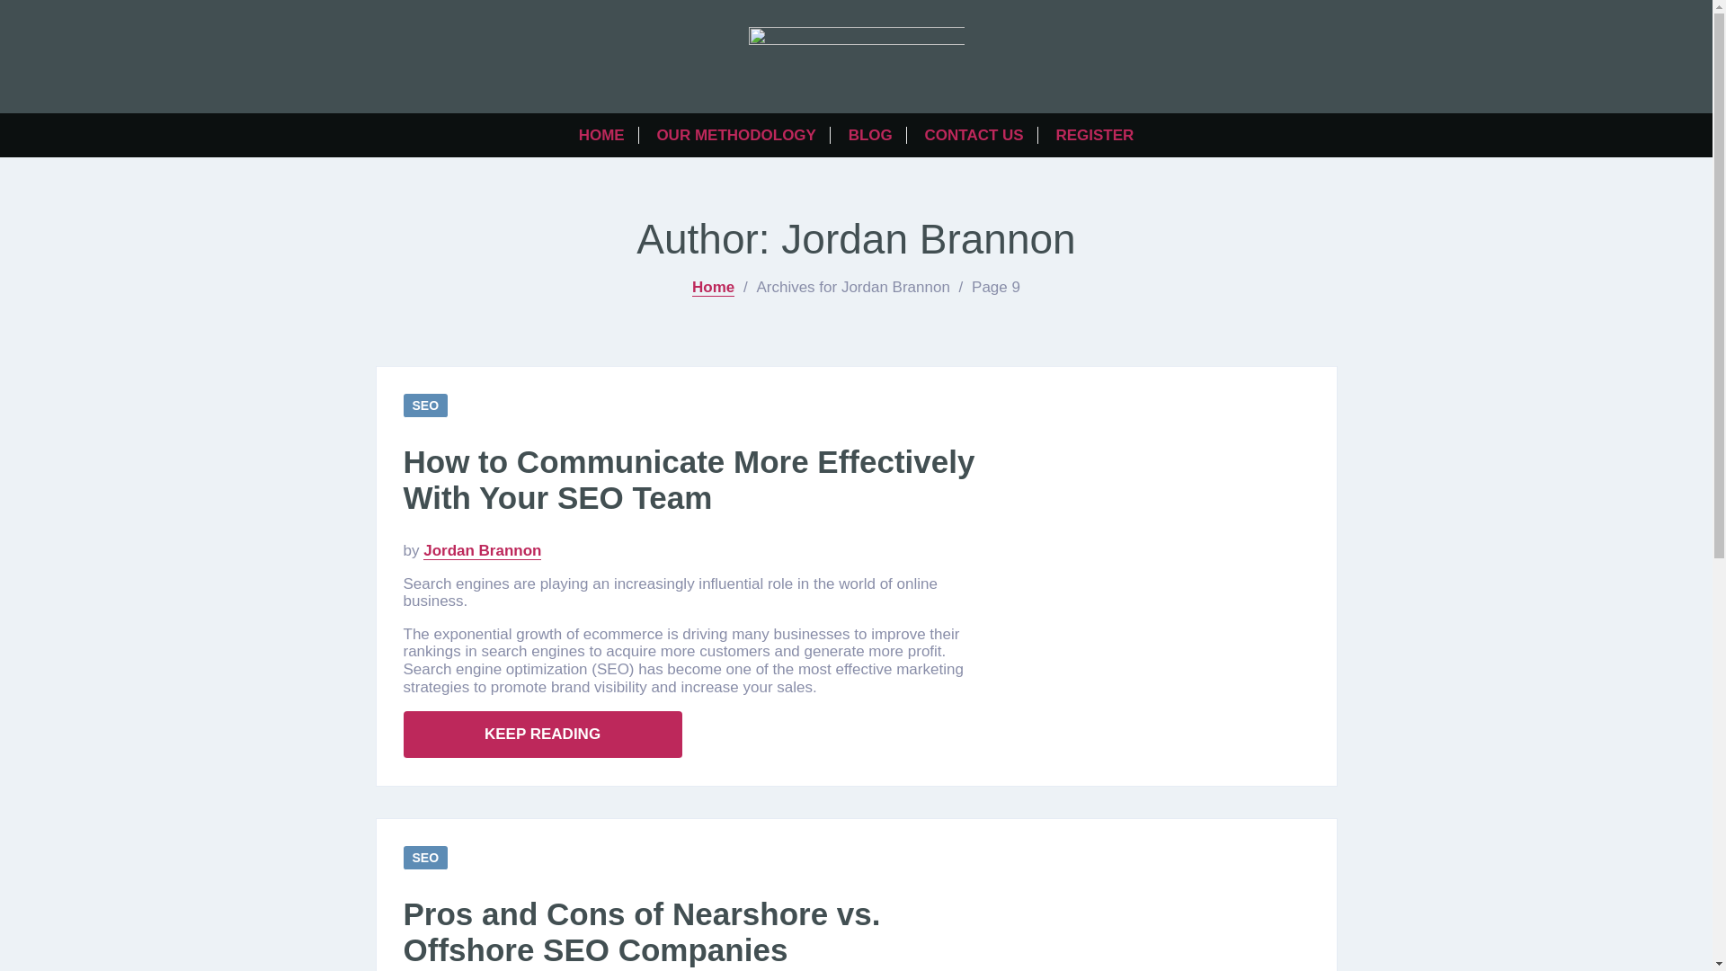  I want to click on KEEP READING, so click(541, 734).